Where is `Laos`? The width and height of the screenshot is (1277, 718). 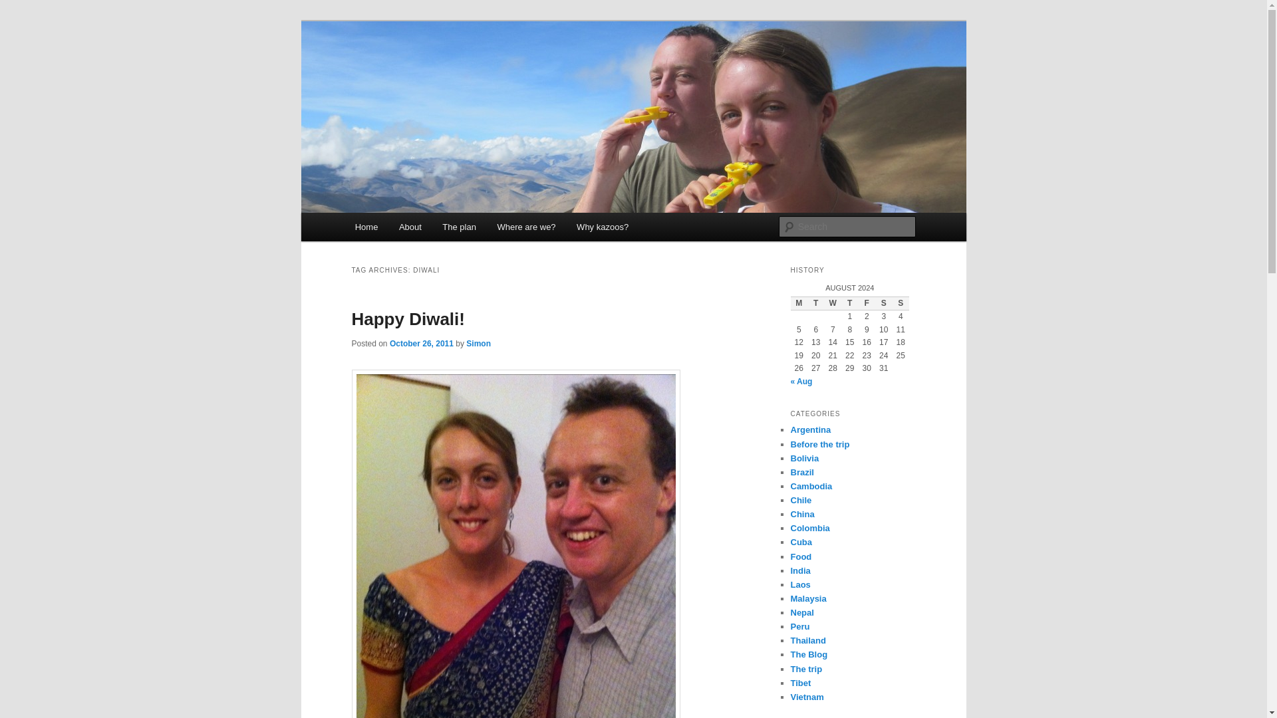
Laos is located at coordinates (799, 584).